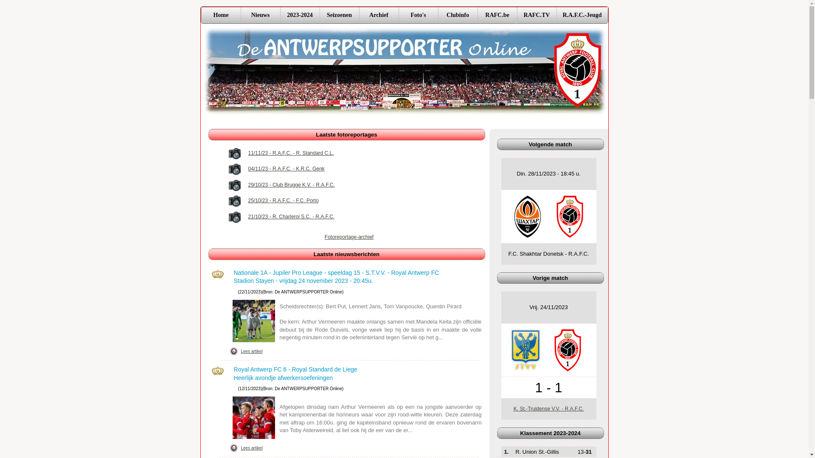 The width and height of the screenshot is (815, 458). Describe the element at coordinates (292, 185) in the screenshot. I see `29/10/23 - Club Brugge K.V. - R.A.F.C.` at that location.